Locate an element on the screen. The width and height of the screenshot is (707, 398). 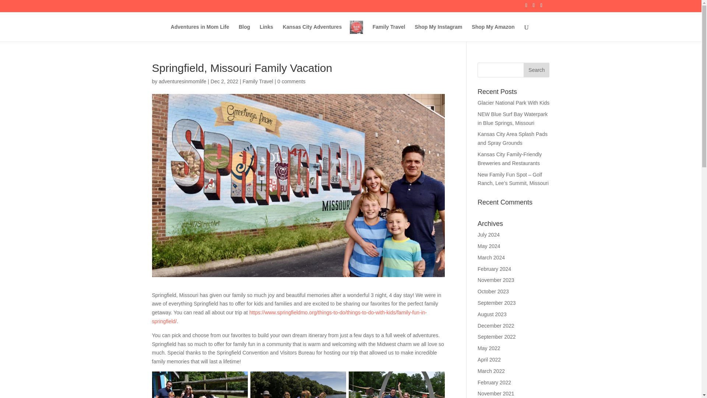
October 2023 is located at coordinates (493, 291).